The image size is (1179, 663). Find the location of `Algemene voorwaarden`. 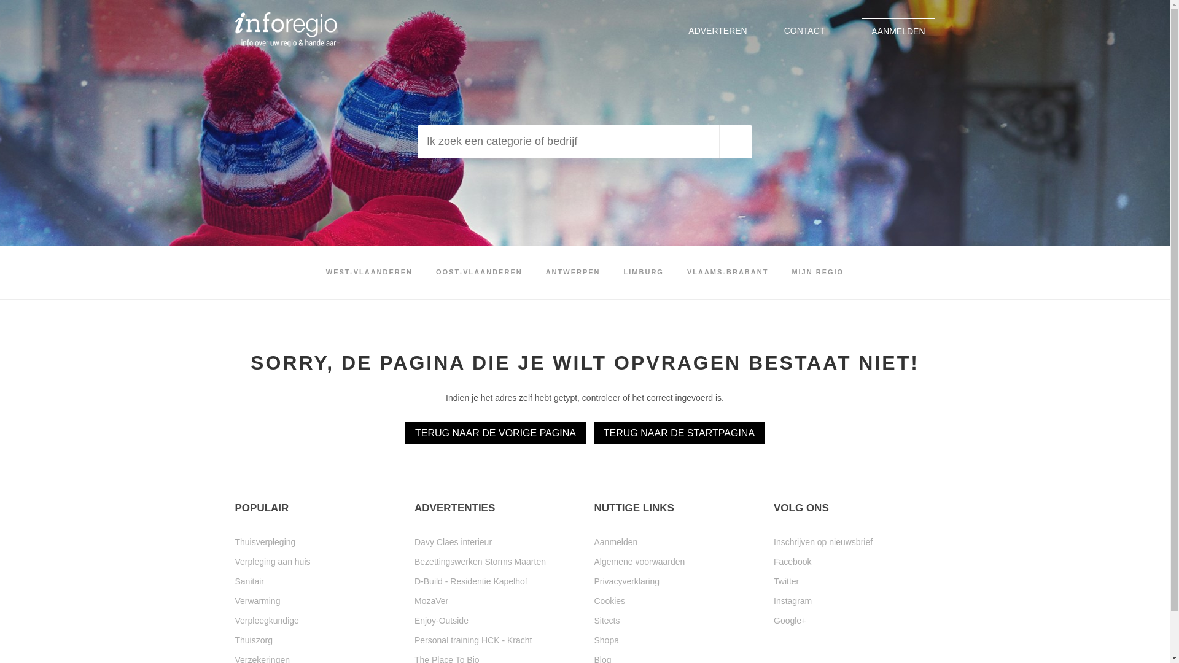

Algemene voorwaarden is located at coordinates (675, 562).